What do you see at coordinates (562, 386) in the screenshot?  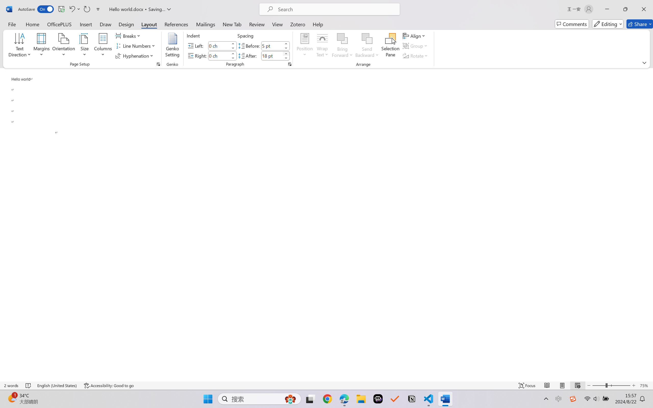 I see `Print Layout` at bounding box center [562, 386].